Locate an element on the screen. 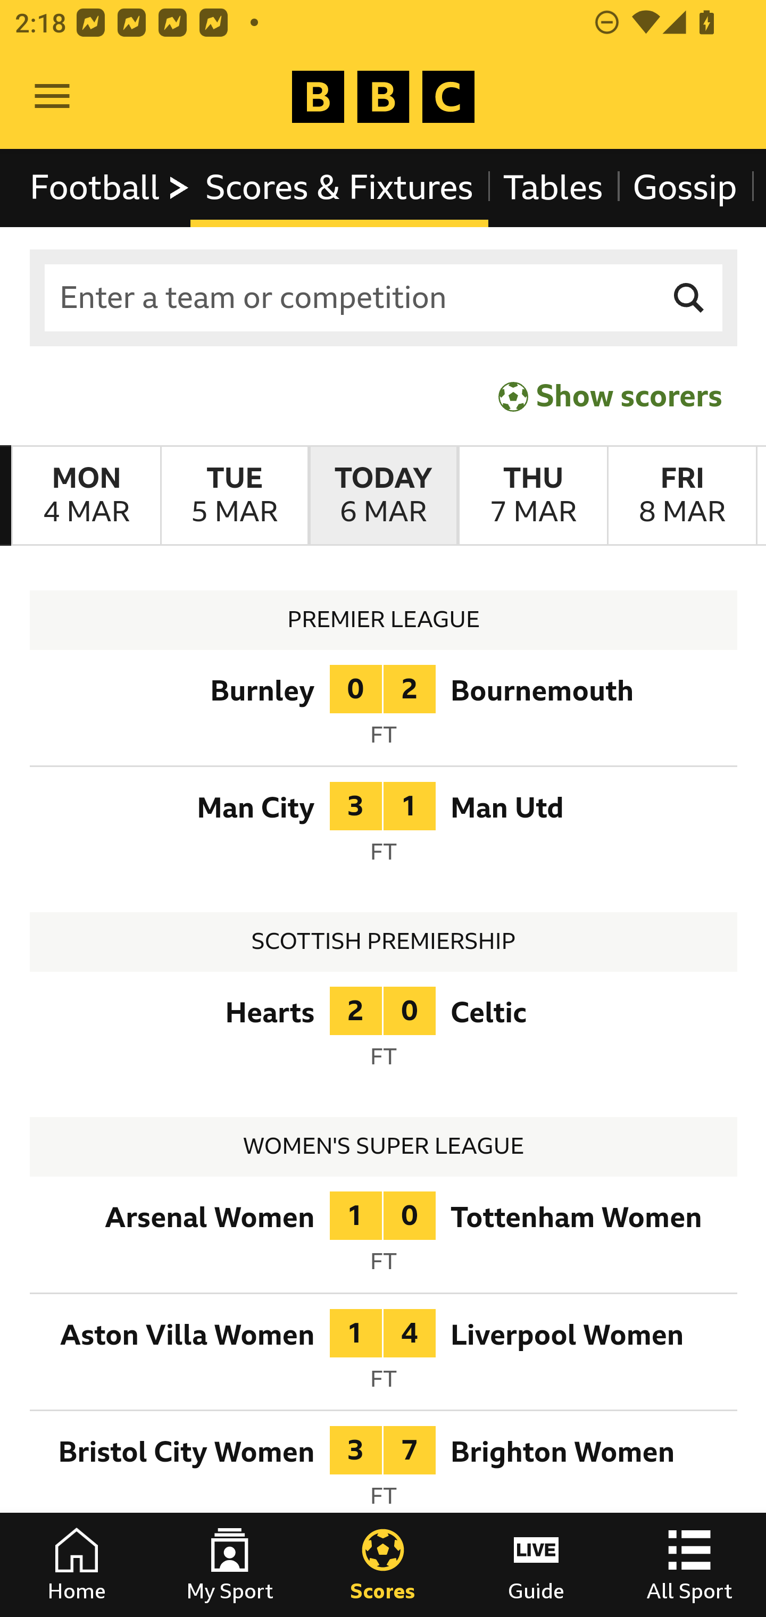  Guide is located at coordinates (536, 1565).